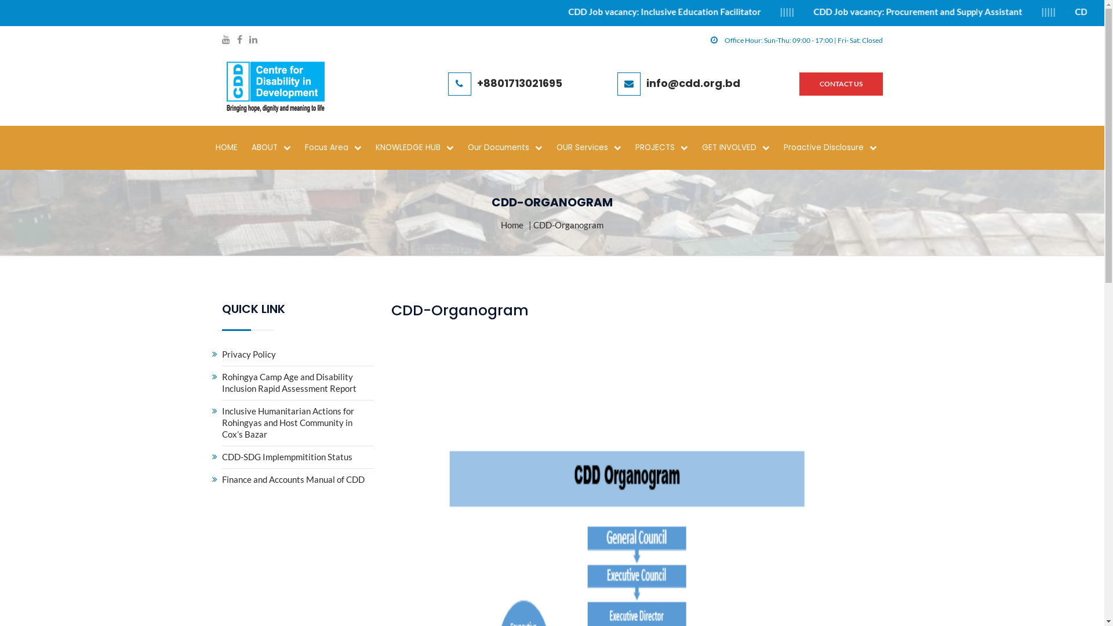 This screenshot has height=626, width=1113. What do you see at coordinates (421, 148) in the screenshot?
I see `KNOWLEDGE HUB` at bounding box center [421, 148].